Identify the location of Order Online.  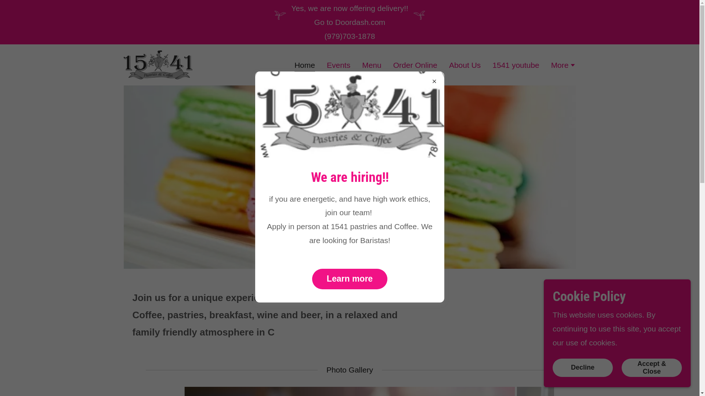
(415, 65).